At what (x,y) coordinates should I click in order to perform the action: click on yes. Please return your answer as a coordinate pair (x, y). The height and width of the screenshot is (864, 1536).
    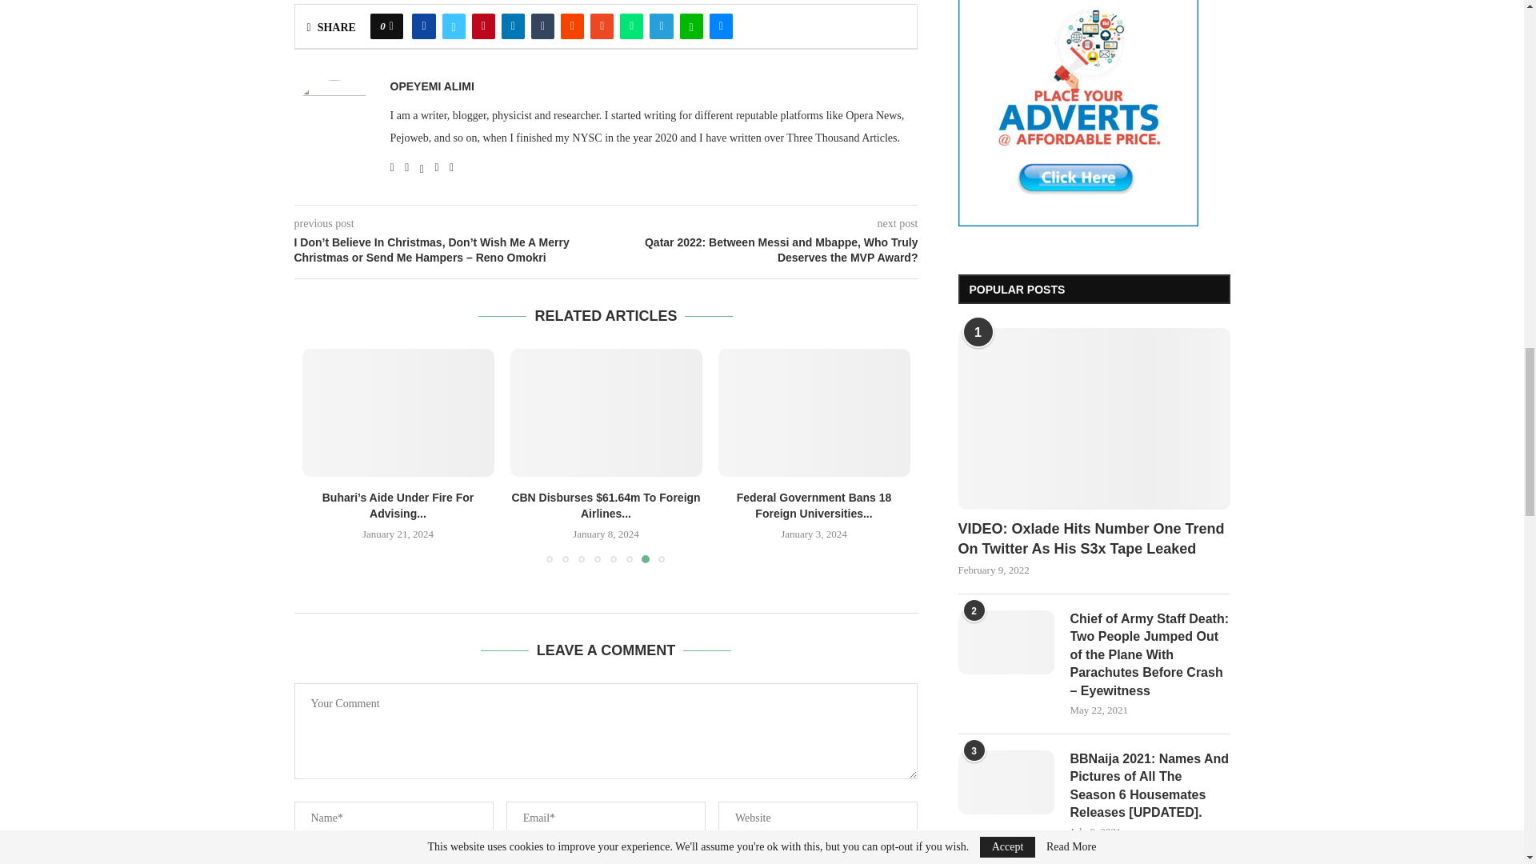
    Looking at the image, I should click on (299, 862).